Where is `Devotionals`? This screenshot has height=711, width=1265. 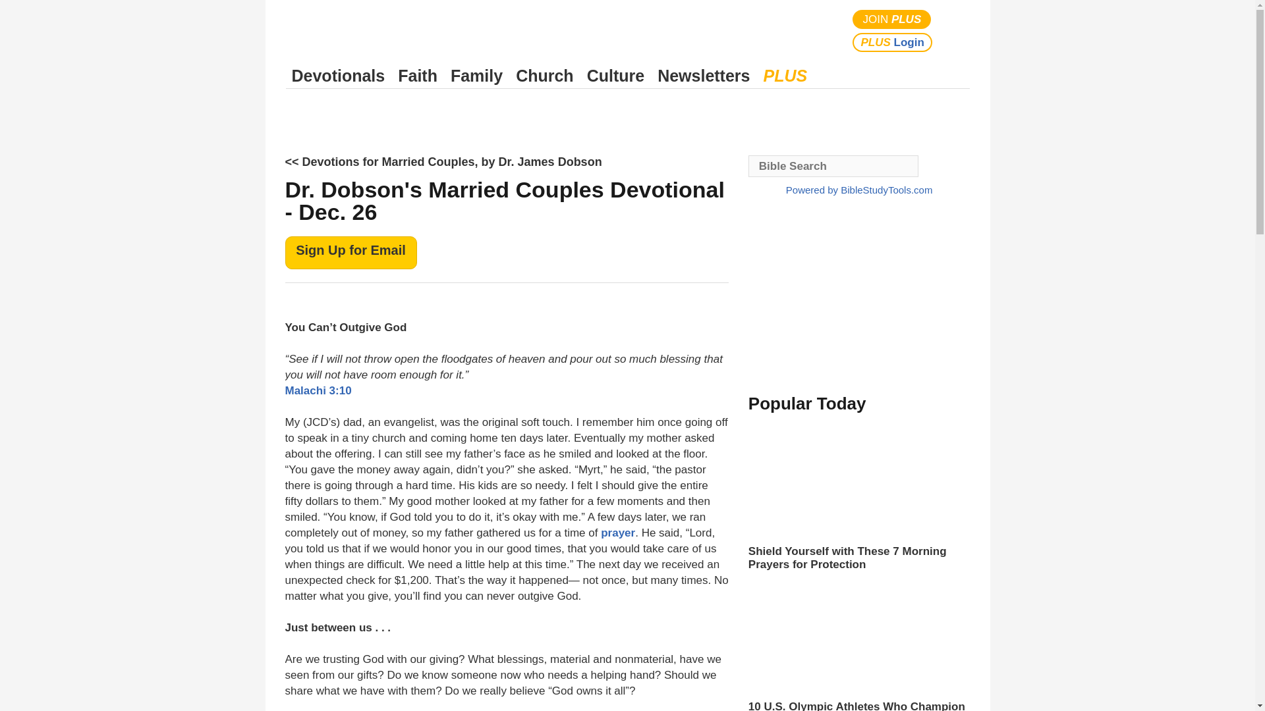 Devotionals is located at coordinates (338, 76).